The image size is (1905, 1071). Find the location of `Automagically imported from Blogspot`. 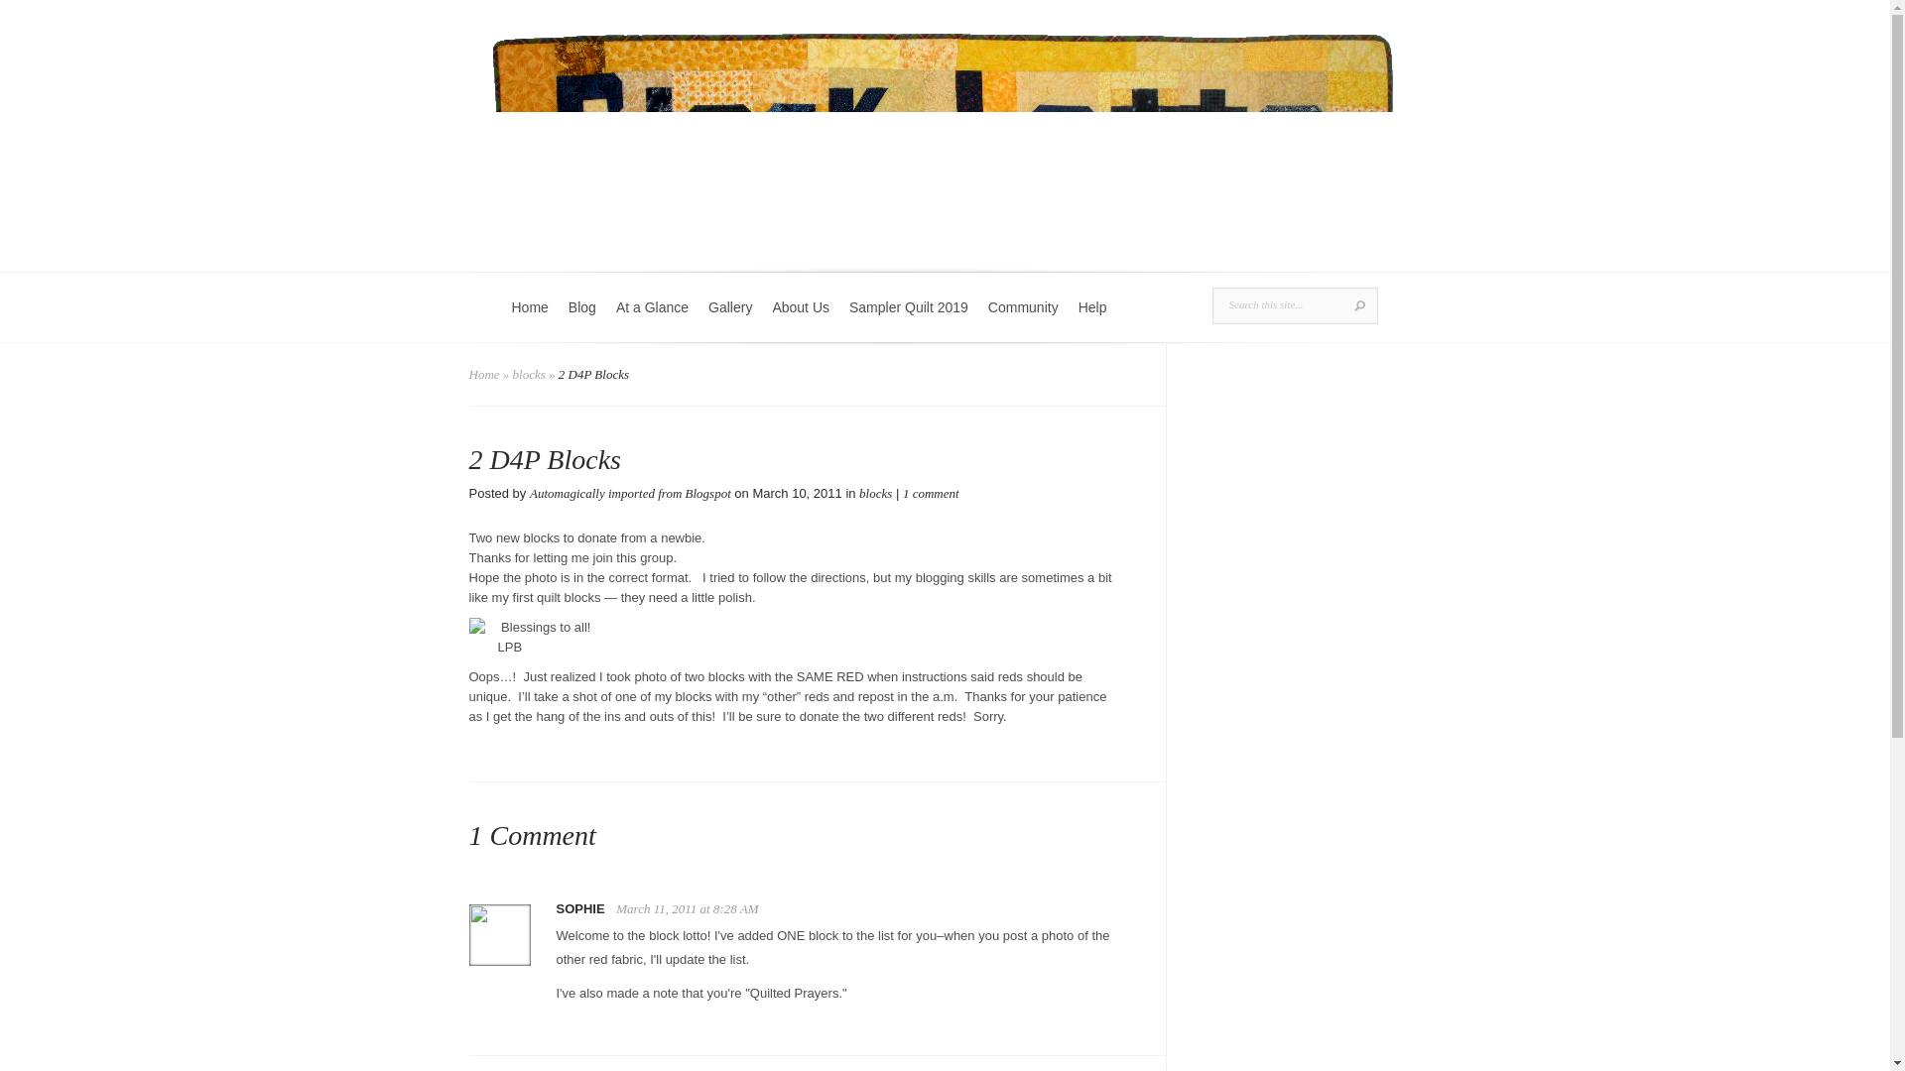

Automagically imported from Blogspot is located at coordinates (630, 494).